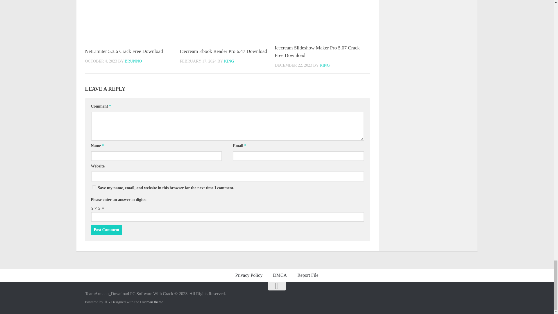 The width and height of the screenshot is (558, 314). Describe the element at coordinates (133, 61) in the screenshot. I see `Posts by Brunno` at that location.